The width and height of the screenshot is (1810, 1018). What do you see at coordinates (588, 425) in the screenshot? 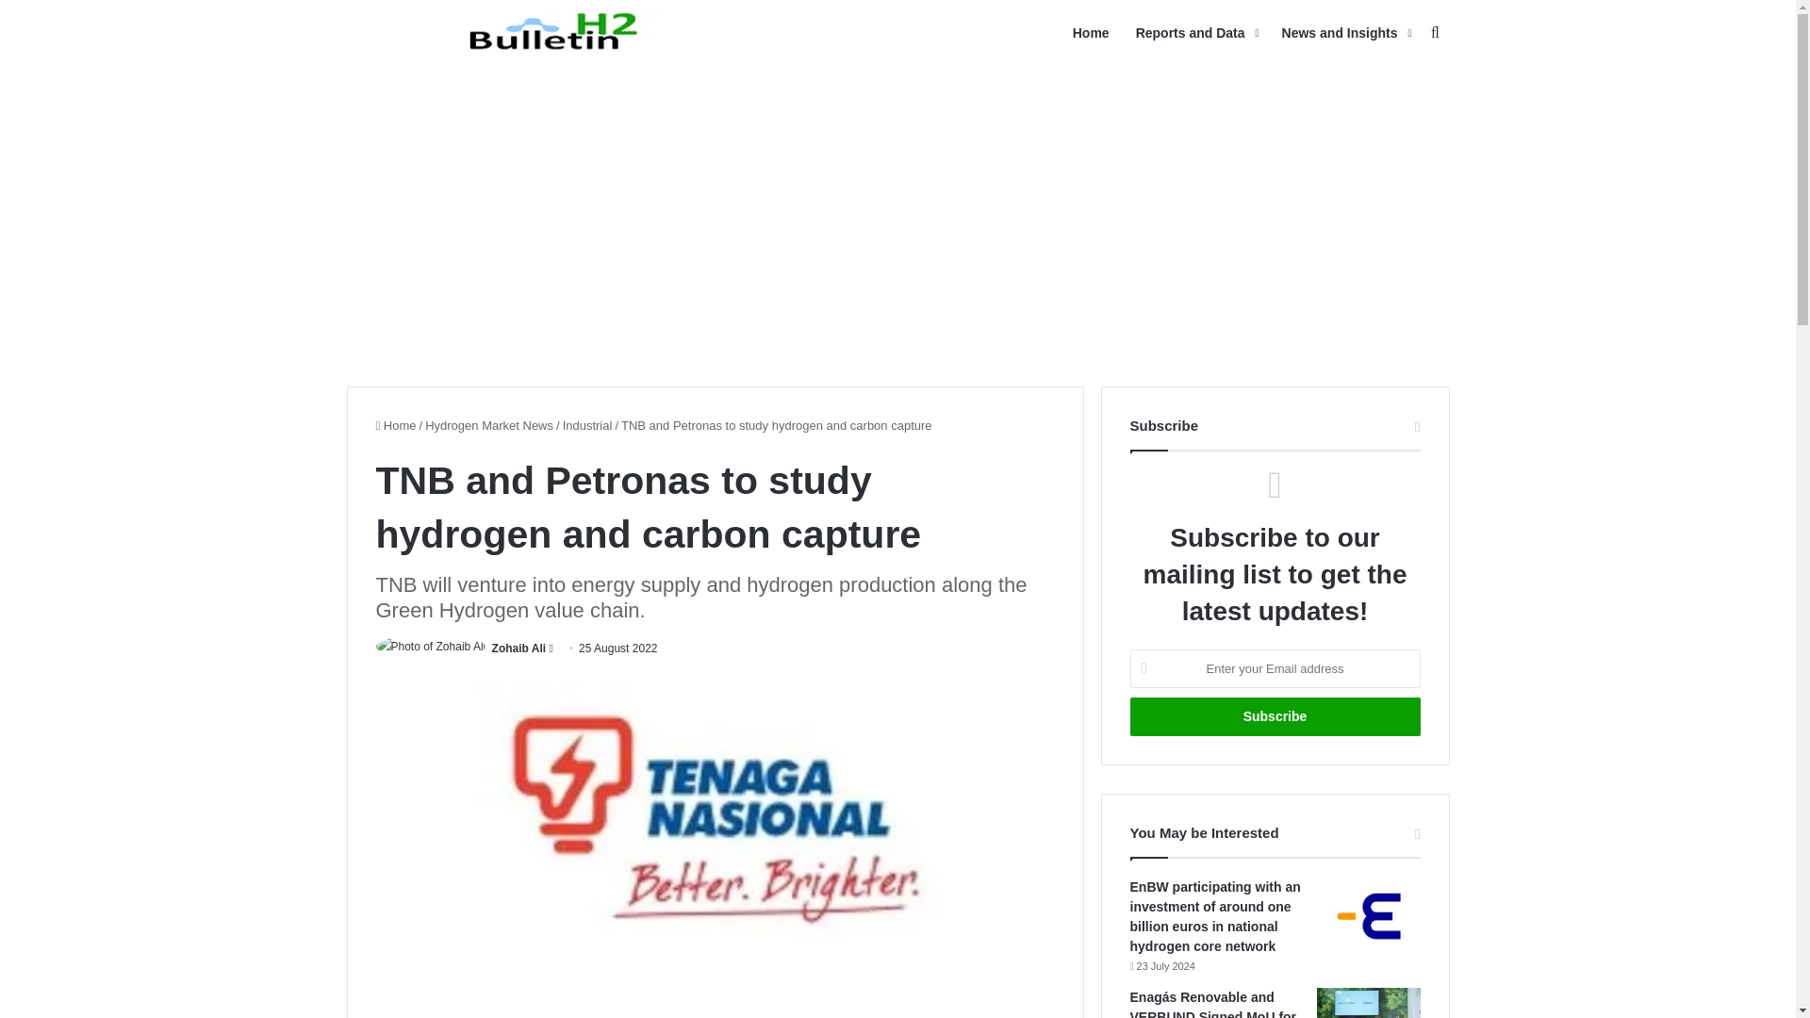
I see `Industrial` at bounding box center [588, 425].